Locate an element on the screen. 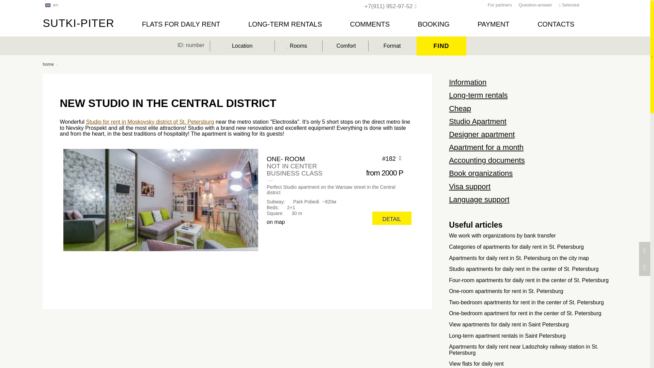 Image resolution: width=654 pixels, height=368 pixels. Apartment for a month is located at coordinates (486, 147).